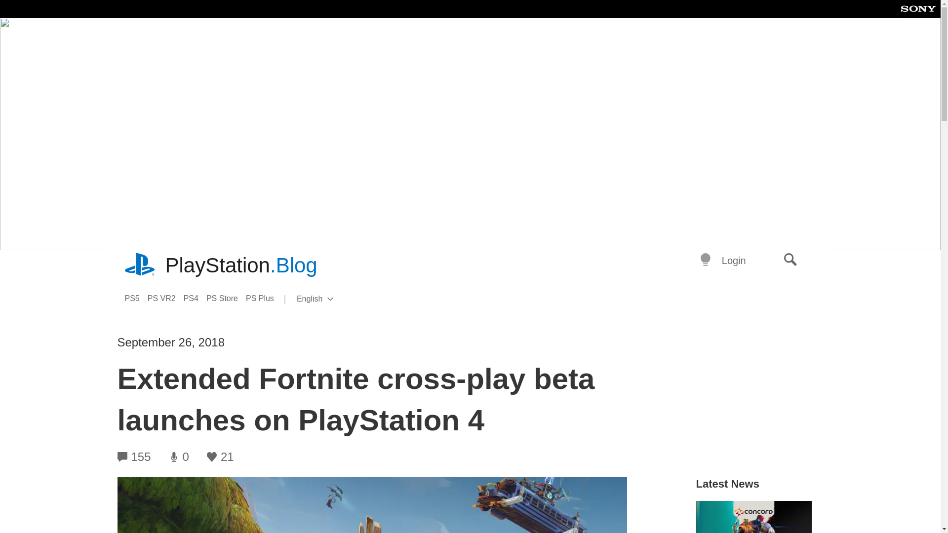 The image size is (948, 533). I want to click on PS4, so click(195, 298).